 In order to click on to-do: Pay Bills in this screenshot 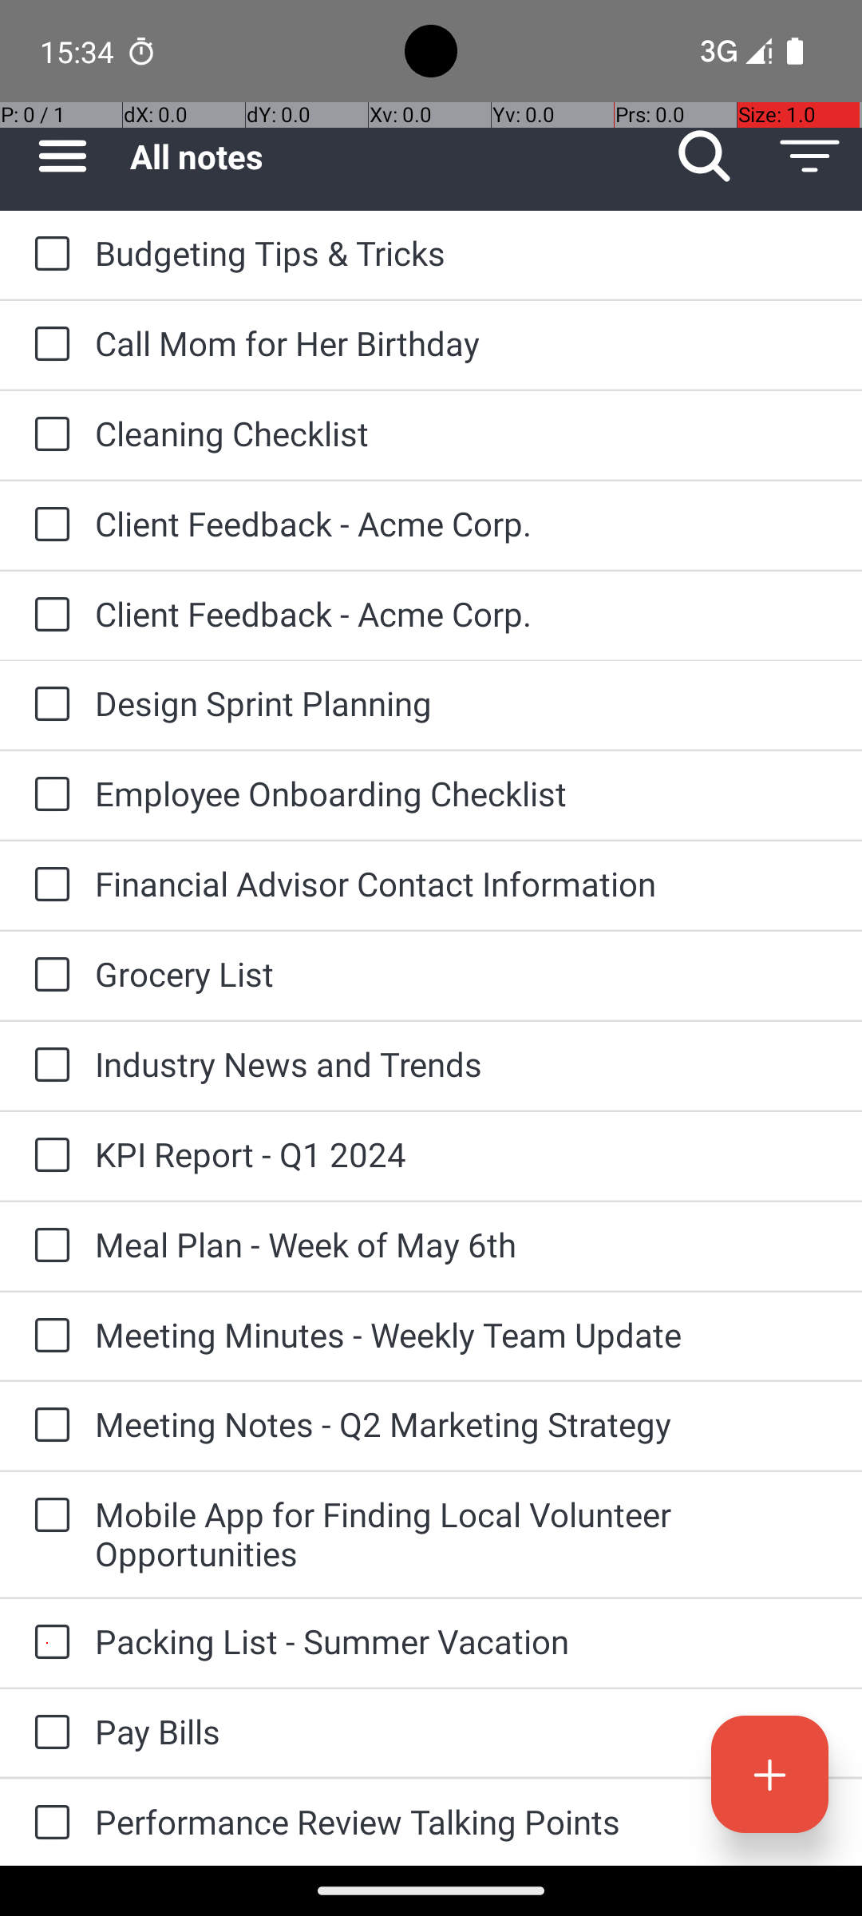, I will do `click(48, 1733)`.